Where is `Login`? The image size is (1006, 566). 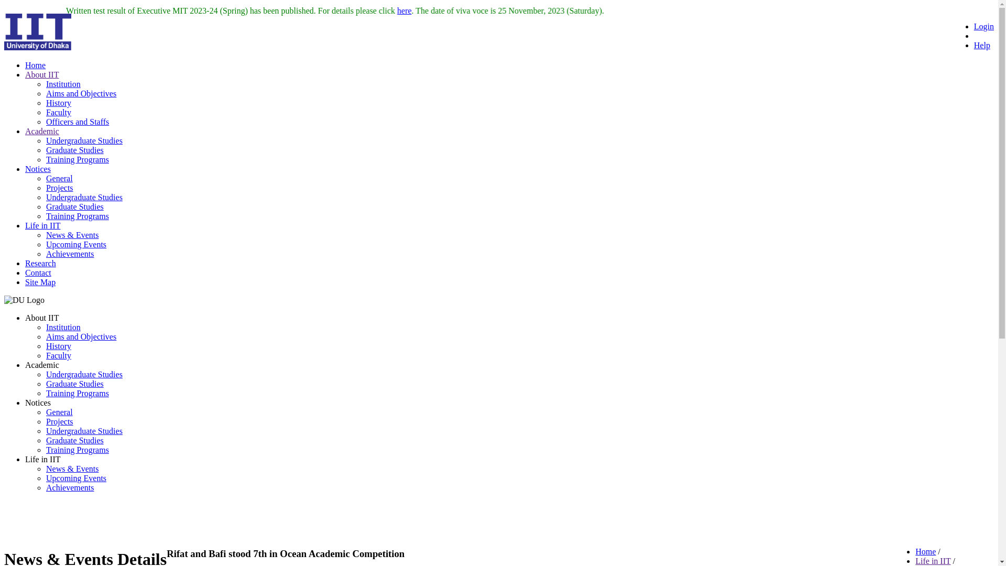 Login is located at coordinates (984, 26).